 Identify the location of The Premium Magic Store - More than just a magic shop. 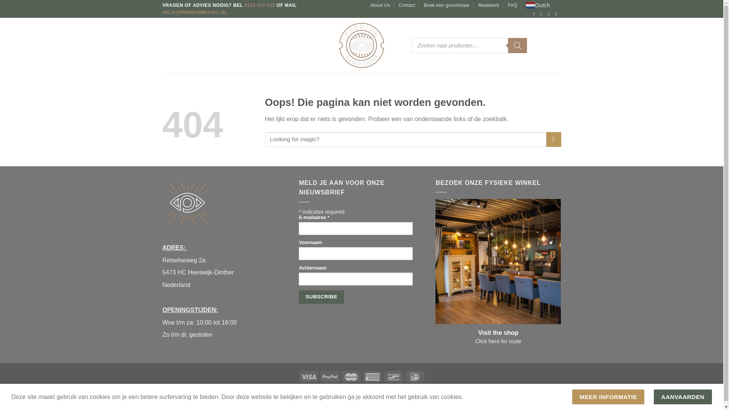
(361, 45).